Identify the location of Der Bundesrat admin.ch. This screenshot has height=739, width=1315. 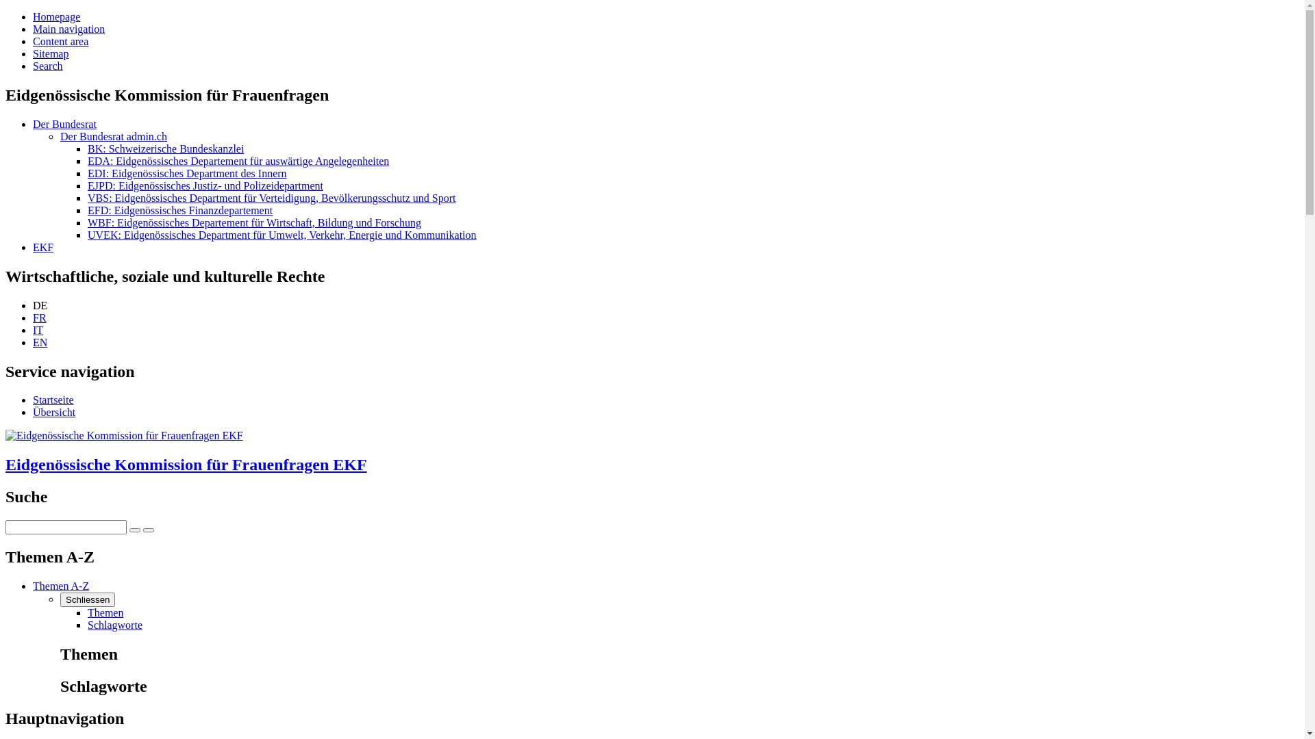
(114, 137).